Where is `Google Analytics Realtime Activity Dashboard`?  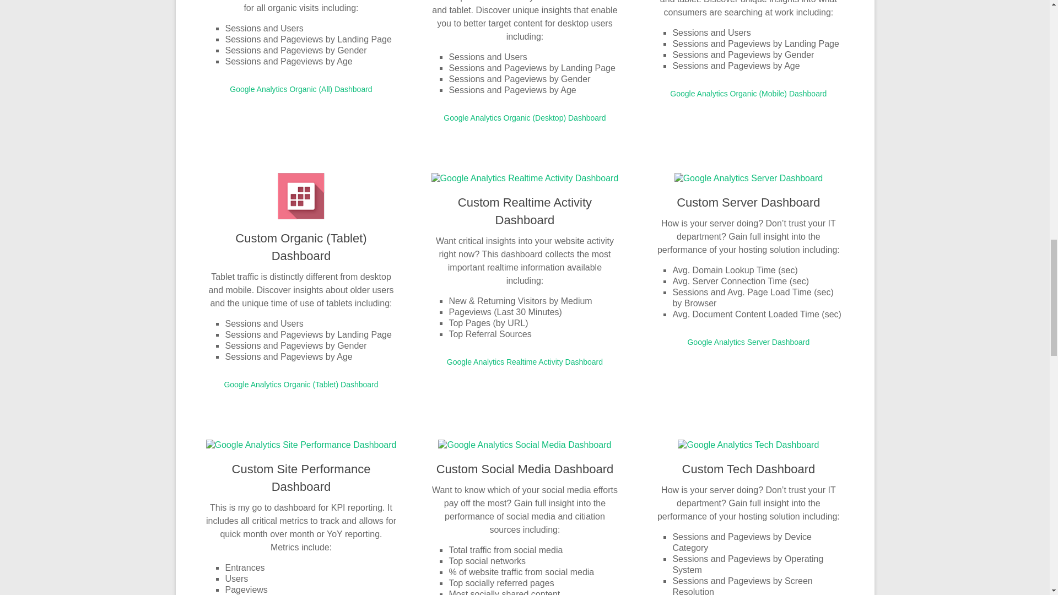
Google Analytics Realtime Activity Dashboard is located at coordinates (525, 362).